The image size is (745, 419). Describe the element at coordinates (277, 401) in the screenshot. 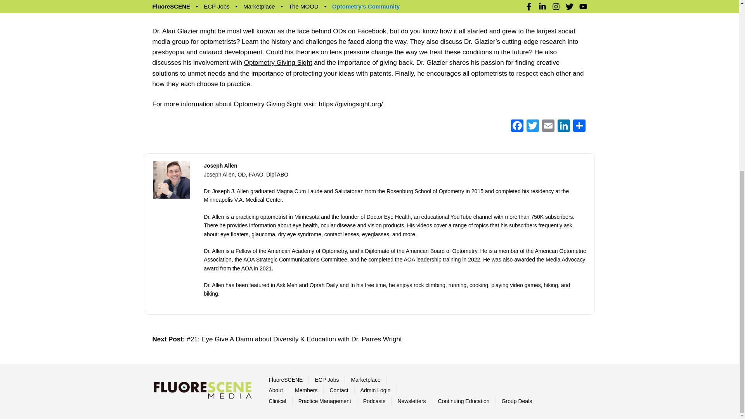

I see `Clinical` at that location.